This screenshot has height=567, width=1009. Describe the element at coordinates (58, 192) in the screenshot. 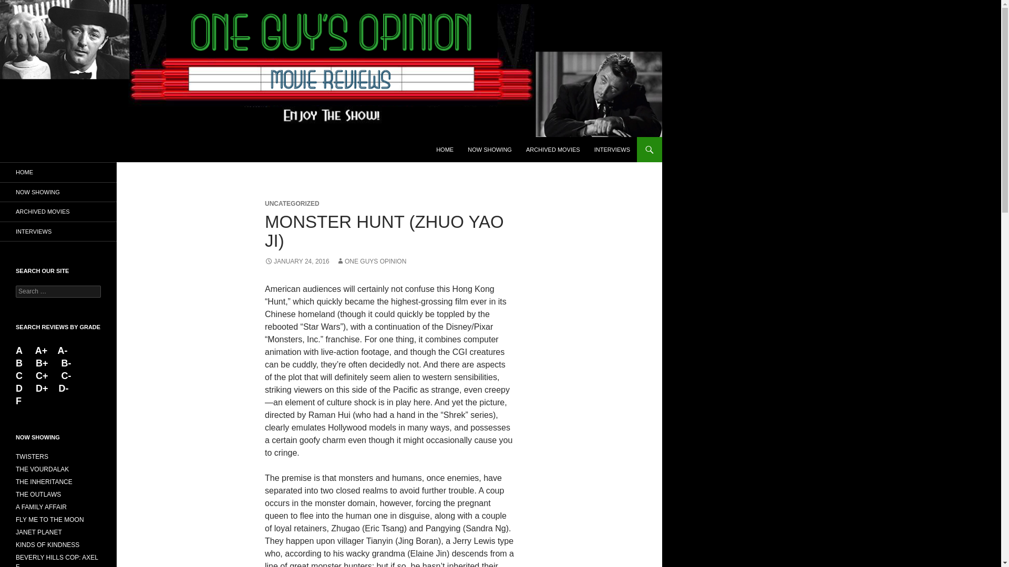

I see `NOW SHOWING` at that location.